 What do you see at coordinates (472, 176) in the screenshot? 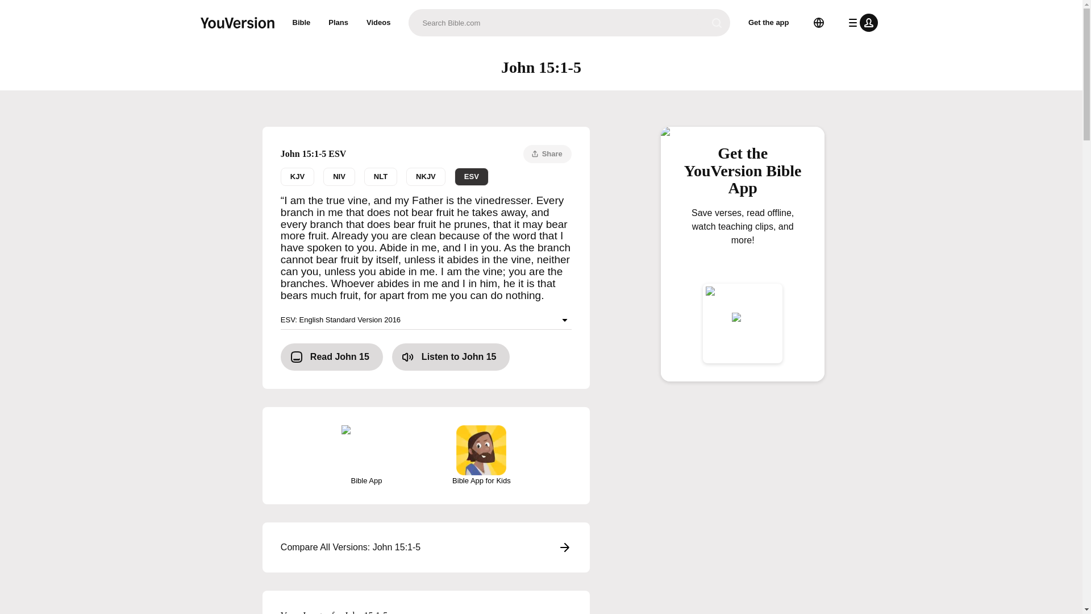
I see `ESV` at bounding box center [472, 176].